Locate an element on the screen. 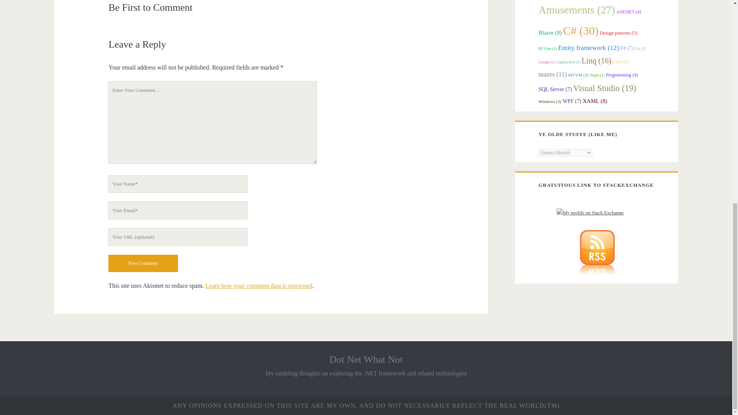  1 topic is located at coordinates (547, 62).